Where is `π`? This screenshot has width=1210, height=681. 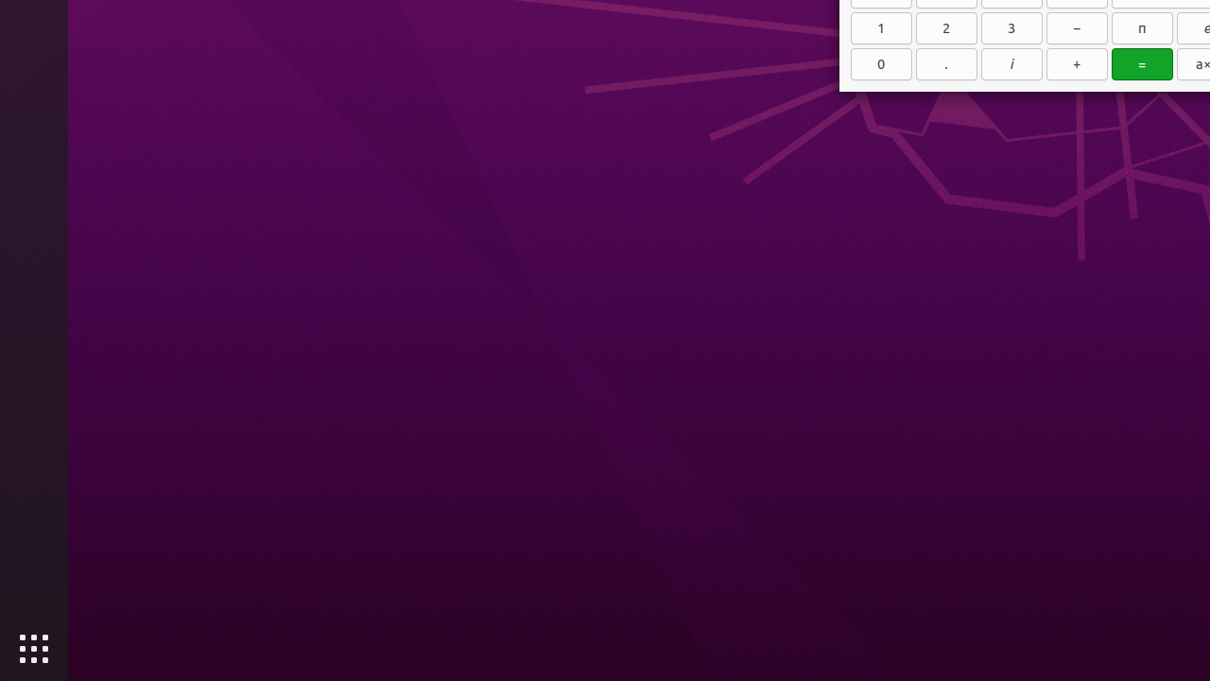
π is located at coordinates (1142, 28).